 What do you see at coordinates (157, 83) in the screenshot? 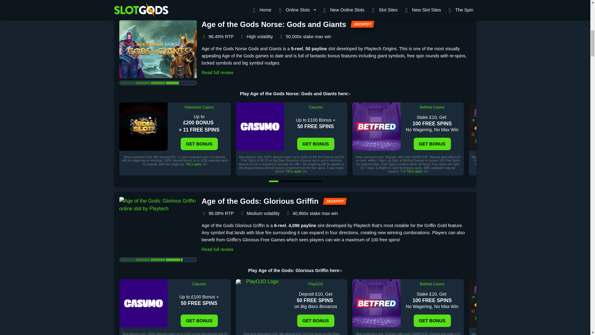
I see `3.9 out of 5` at bounding box center [157, 83].